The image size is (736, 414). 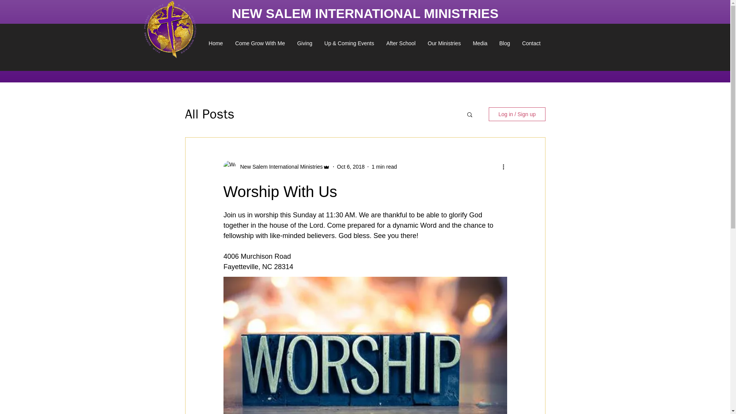 I want to click on Contact, so click(x=531, y=43).